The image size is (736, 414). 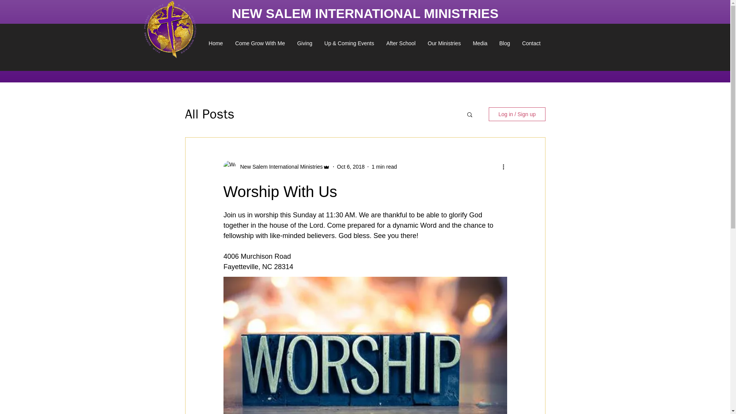 I want to click on Contact, so click(x=531, y=43).